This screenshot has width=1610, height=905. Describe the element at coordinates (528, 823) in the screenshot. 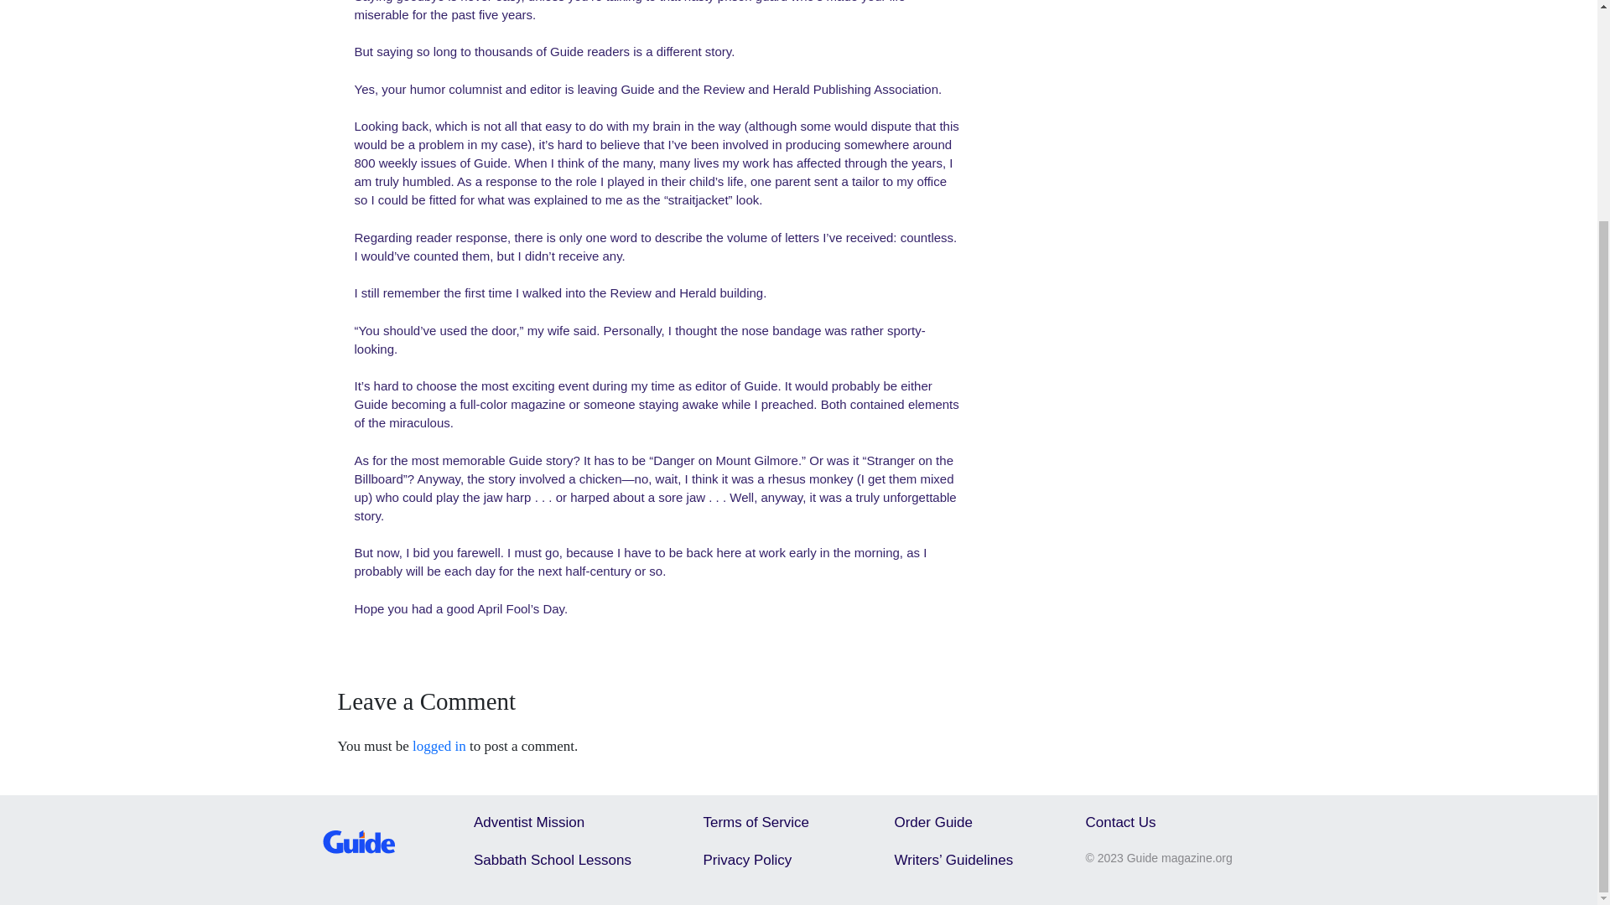

I see `Adventist Mission` at that location.